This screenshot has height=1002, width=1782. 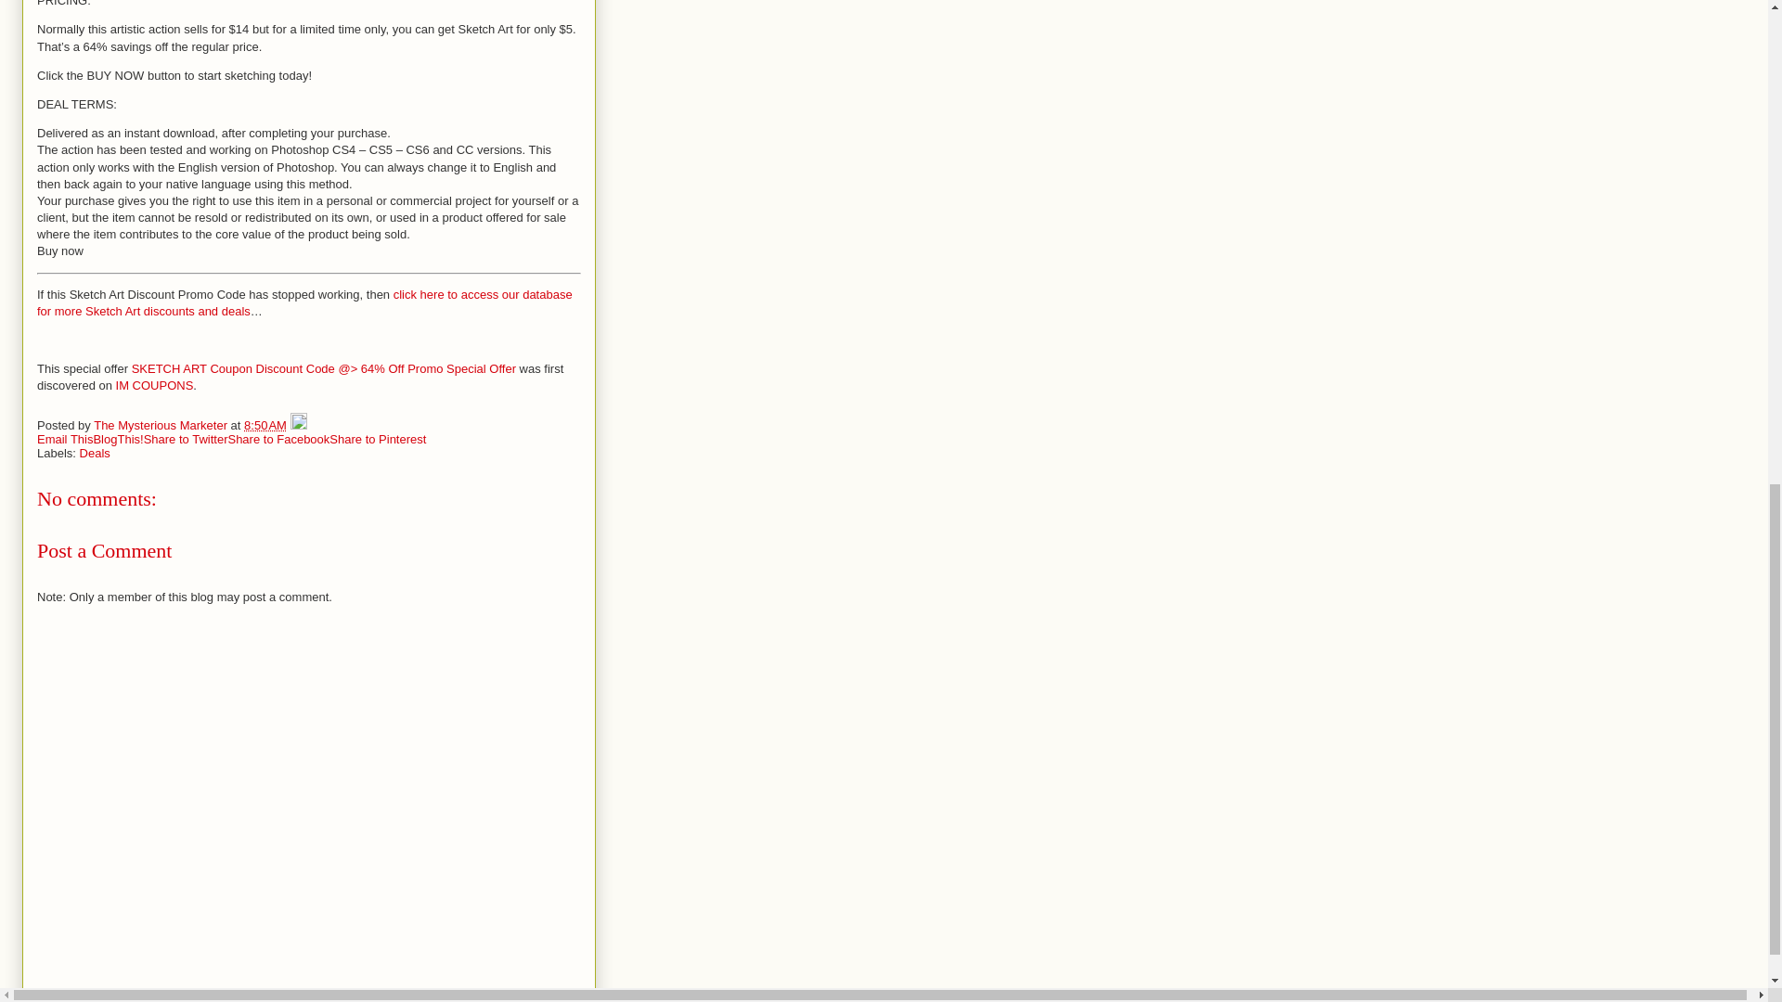 I want to click on Email This, so click(x=65, y=438).